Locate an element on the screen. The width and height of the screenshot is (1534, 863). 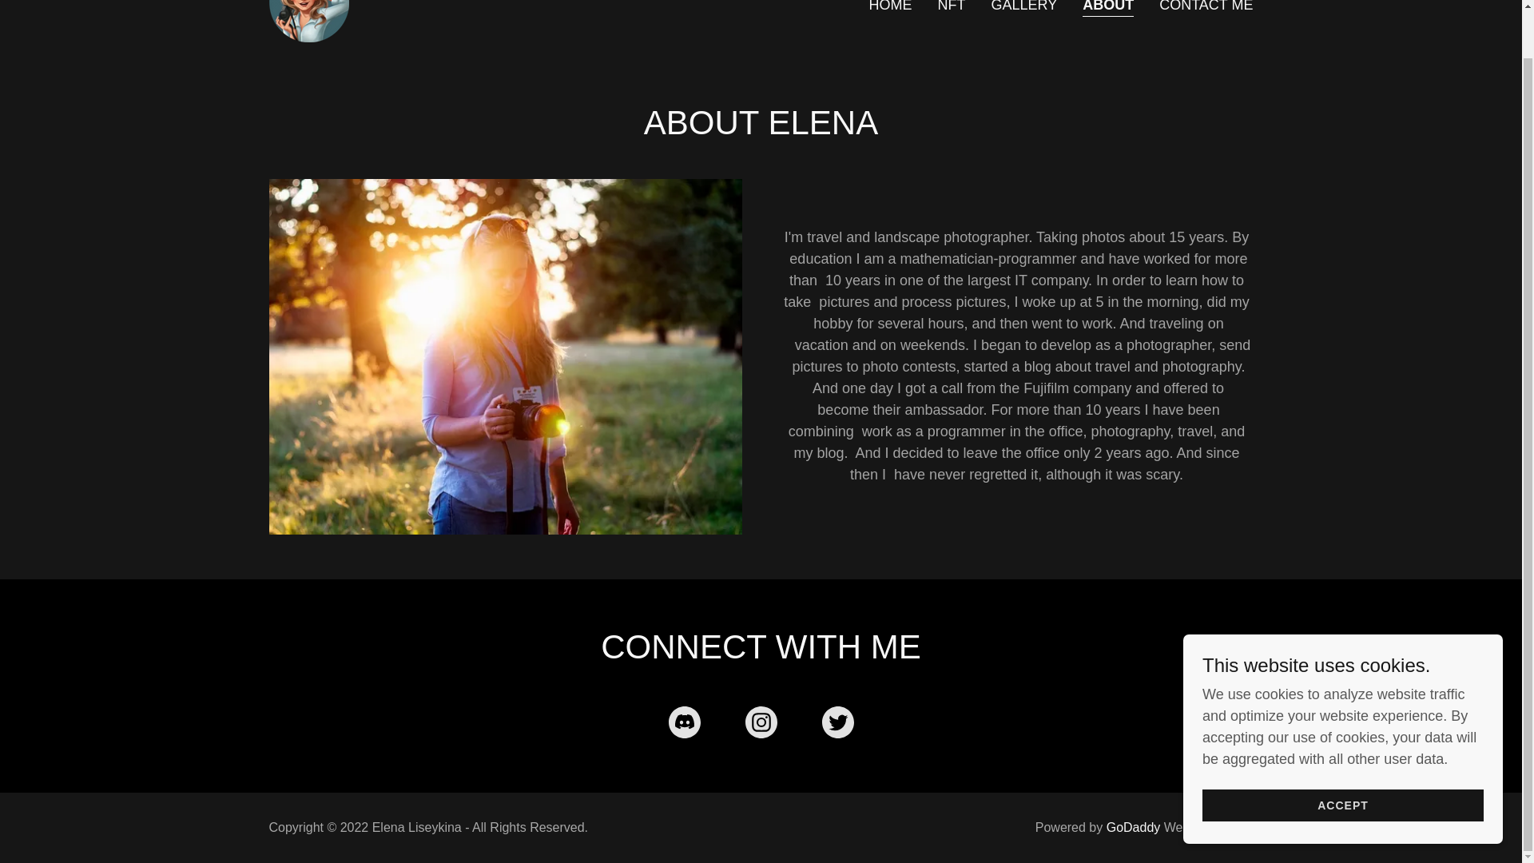
Elena Liseykina is located at coordinates (308, 5).